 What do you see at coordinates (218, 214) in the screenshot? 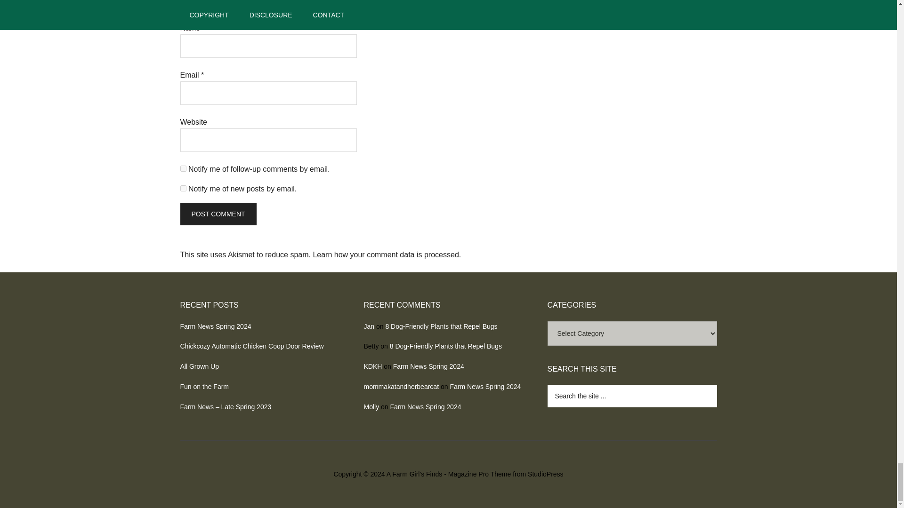
I see `Post Comment` at bounding box center [218, 214].